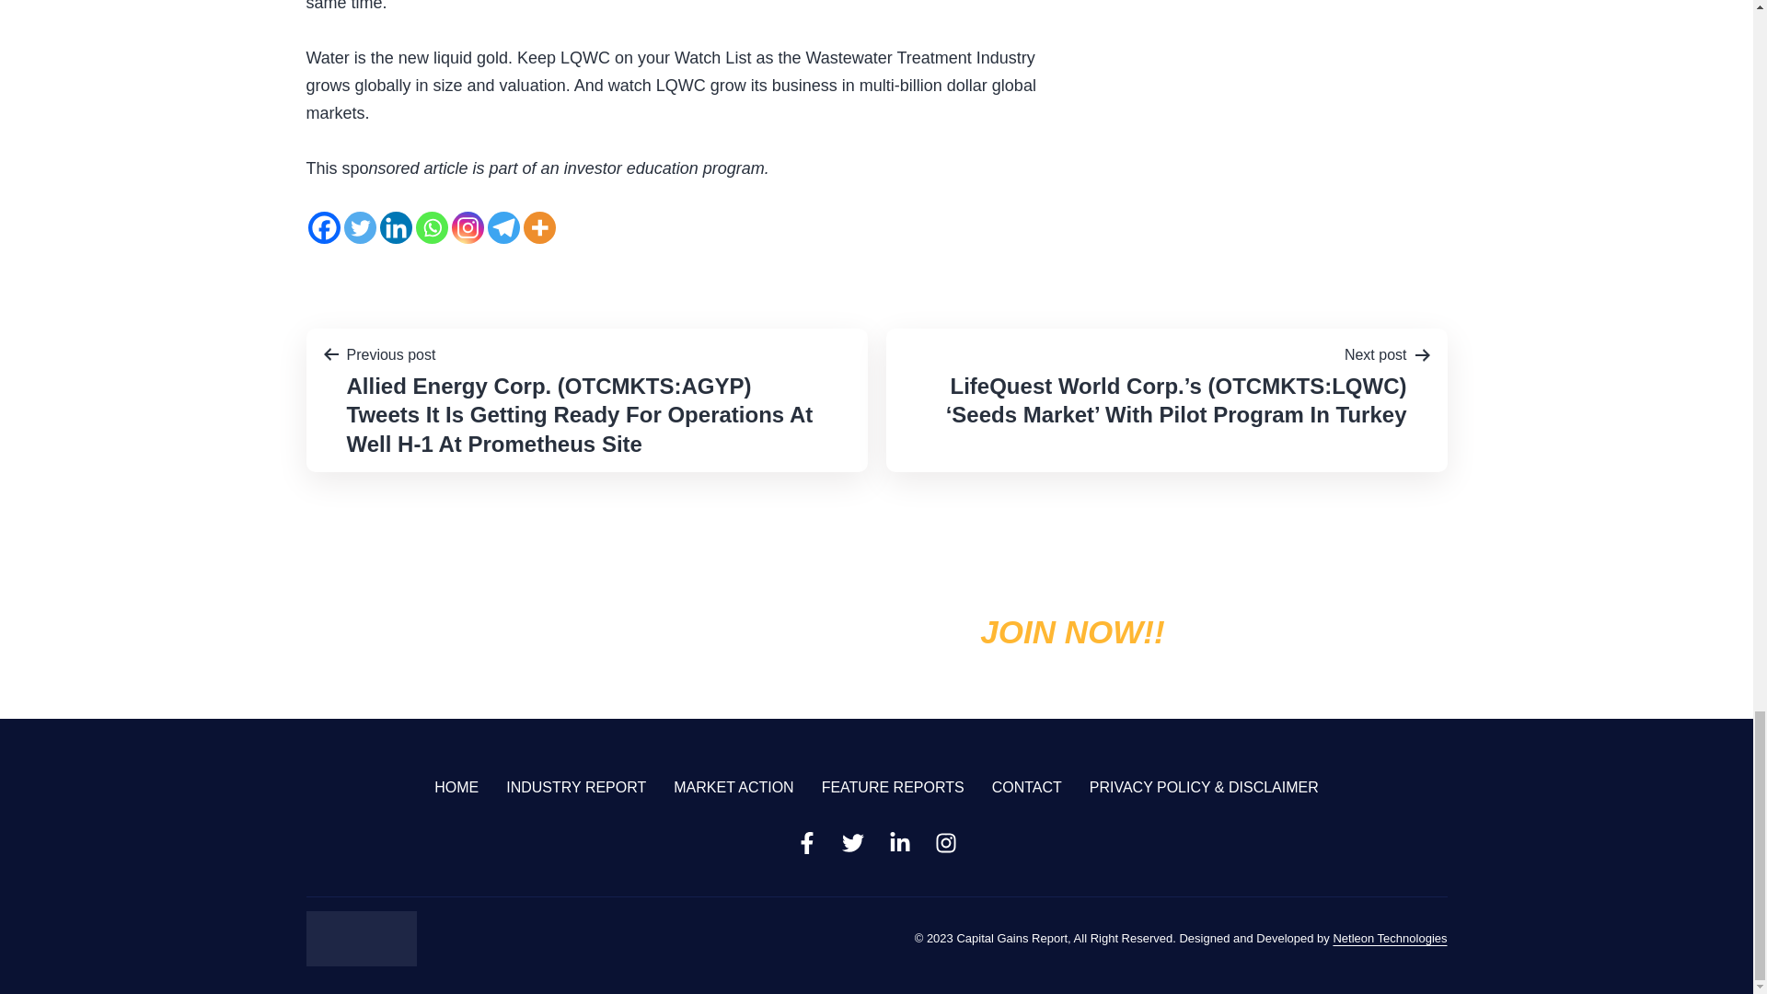 The height and width of the screenshot is (994, 1767). What do you see at coordinates (466, 227) in the screenshot?
I see `Instagram` at bounding box center [466, 227].